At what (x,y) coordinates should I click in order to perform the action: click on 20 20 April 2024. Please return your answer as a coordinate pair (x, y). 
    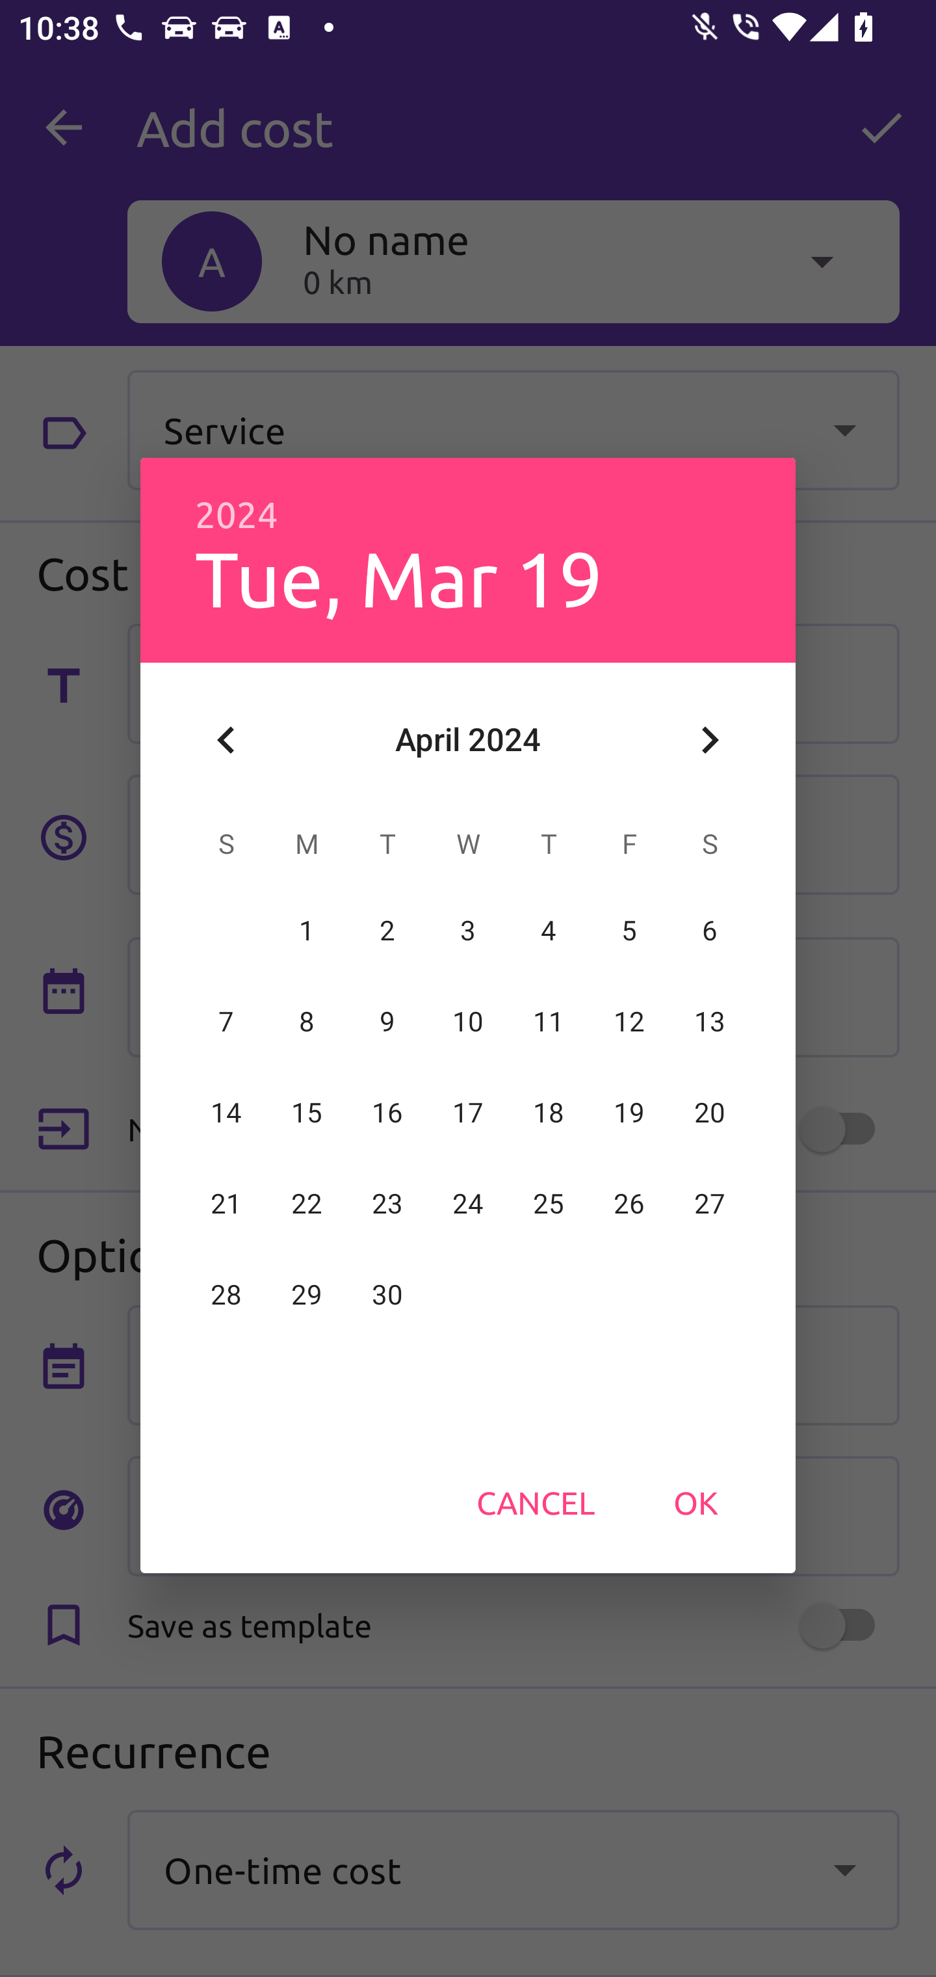
    Looking at the image, I should click on (709, 1113).